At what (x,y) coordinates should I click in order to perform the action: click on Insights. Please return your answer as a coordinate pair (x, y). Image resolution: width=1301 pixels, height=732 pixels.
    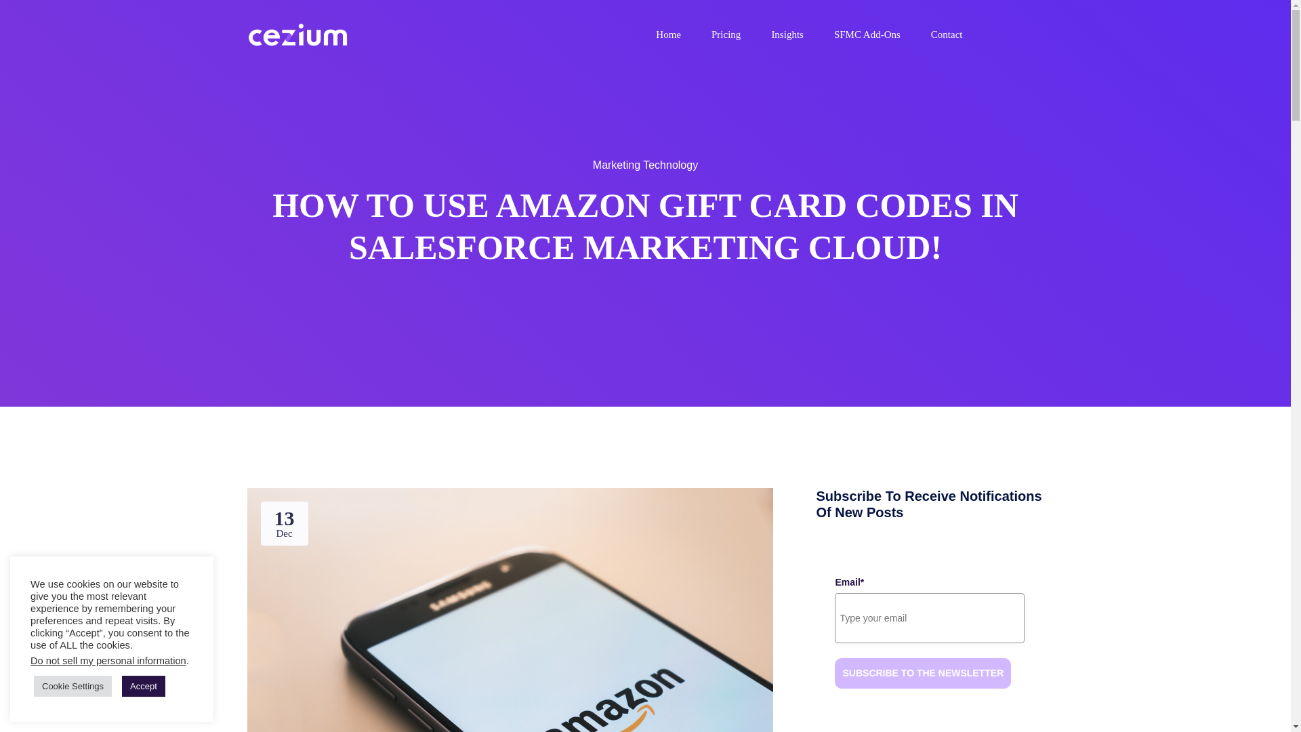
    Looking at the image, I should click on (787, 35).